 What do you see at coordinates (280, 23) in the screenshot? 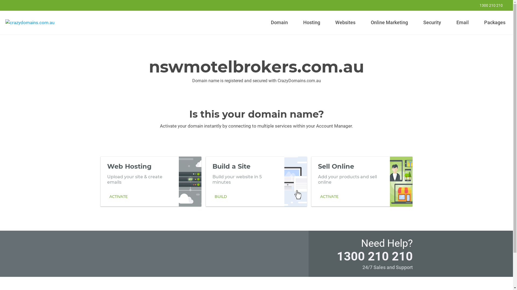
I see `Domain` at bounding box center [280, 23].